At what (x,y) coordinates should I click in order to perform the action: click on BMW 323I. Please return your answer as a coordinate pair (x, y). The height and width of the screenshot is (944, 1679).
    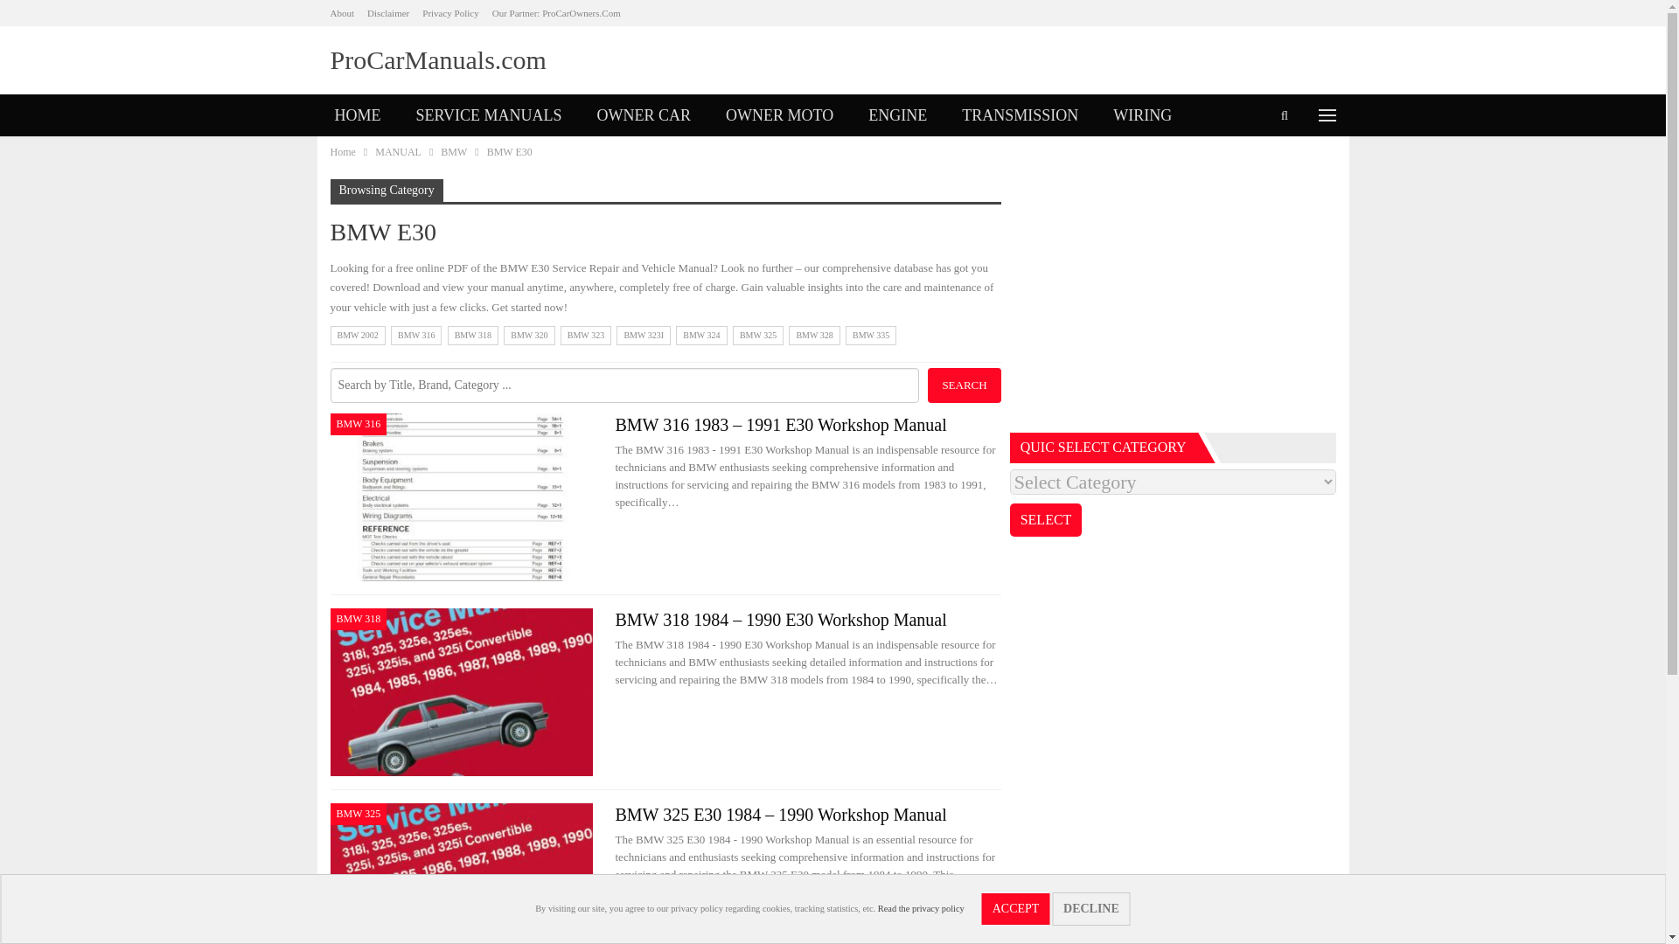
    Looking at the image, I should click on (643, 336).